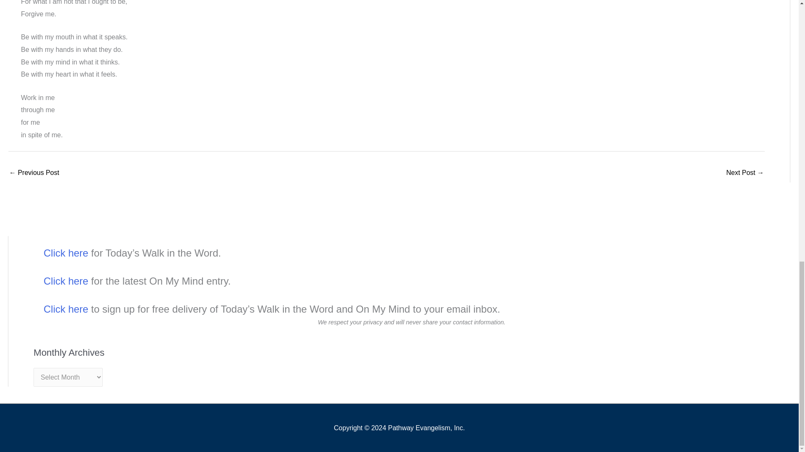 This screenshot has width=805, height=452. Describe the element at coordinates (66, 309) in the screenshot. I see `Click here` at that location.